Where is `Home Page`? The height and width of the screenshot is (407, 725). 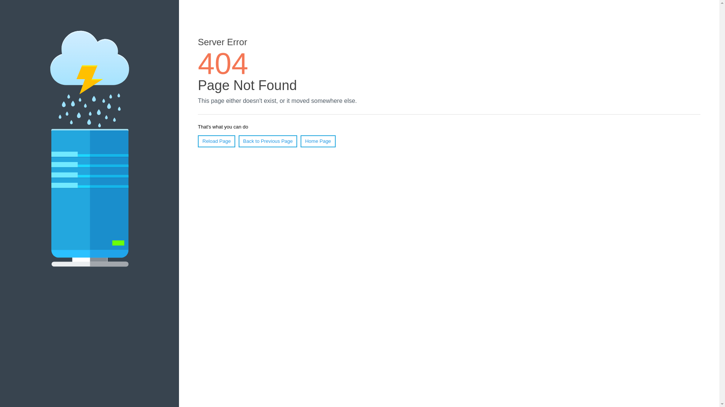 Home Page is located at coordinates (318, 141).